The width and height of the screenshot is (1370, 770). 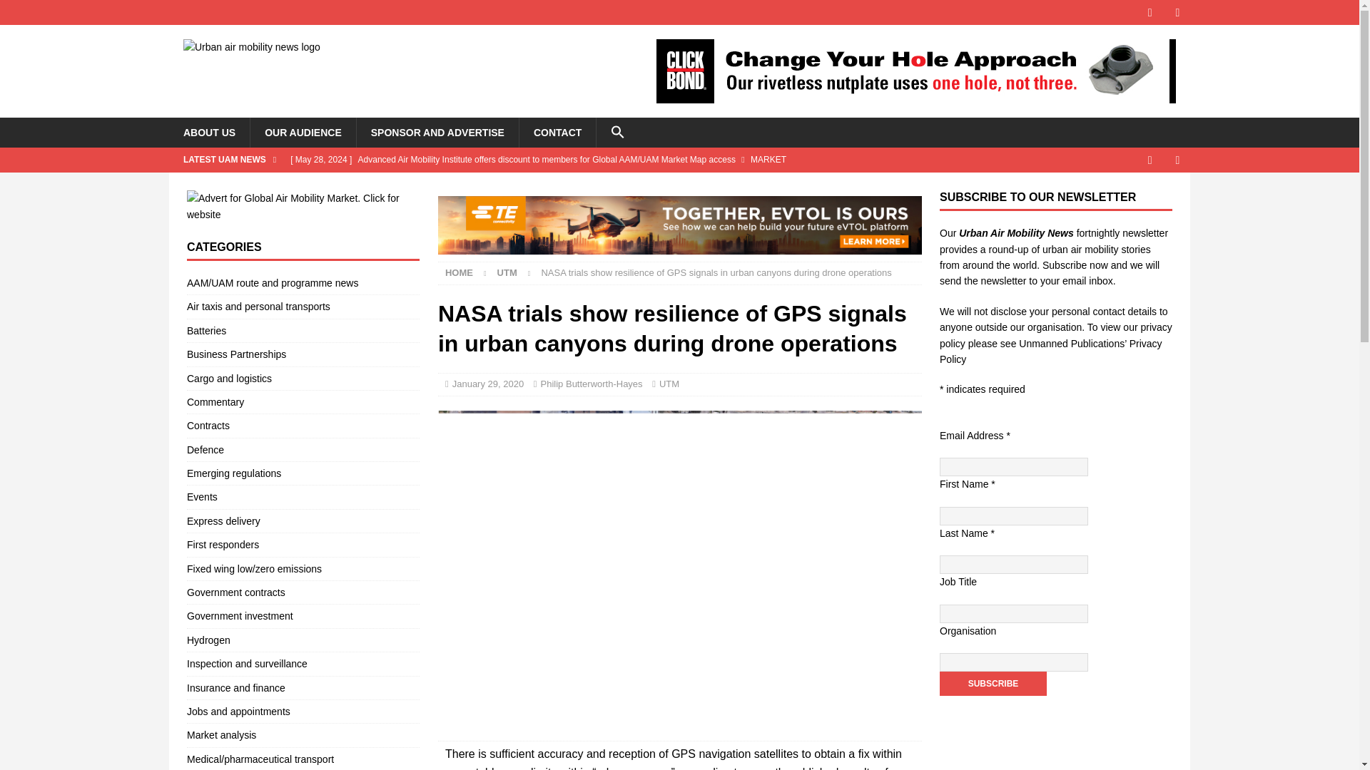 I want to click on Business Partnerships, so click(x=303, y=354).